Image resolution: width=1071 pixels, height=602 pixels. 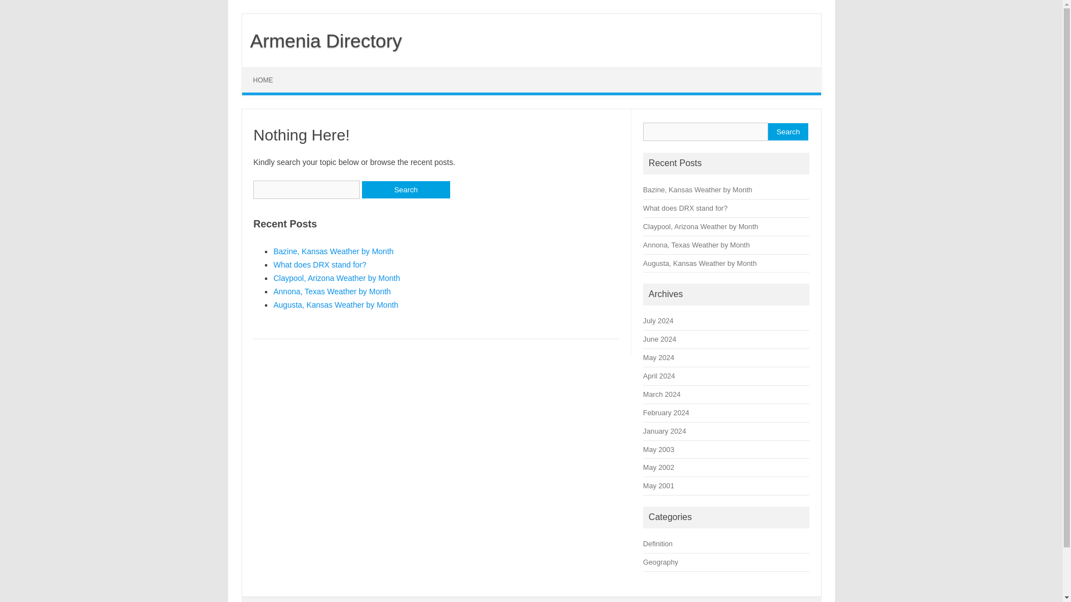 I want to click on July 2024, so click(x=658, y=321).